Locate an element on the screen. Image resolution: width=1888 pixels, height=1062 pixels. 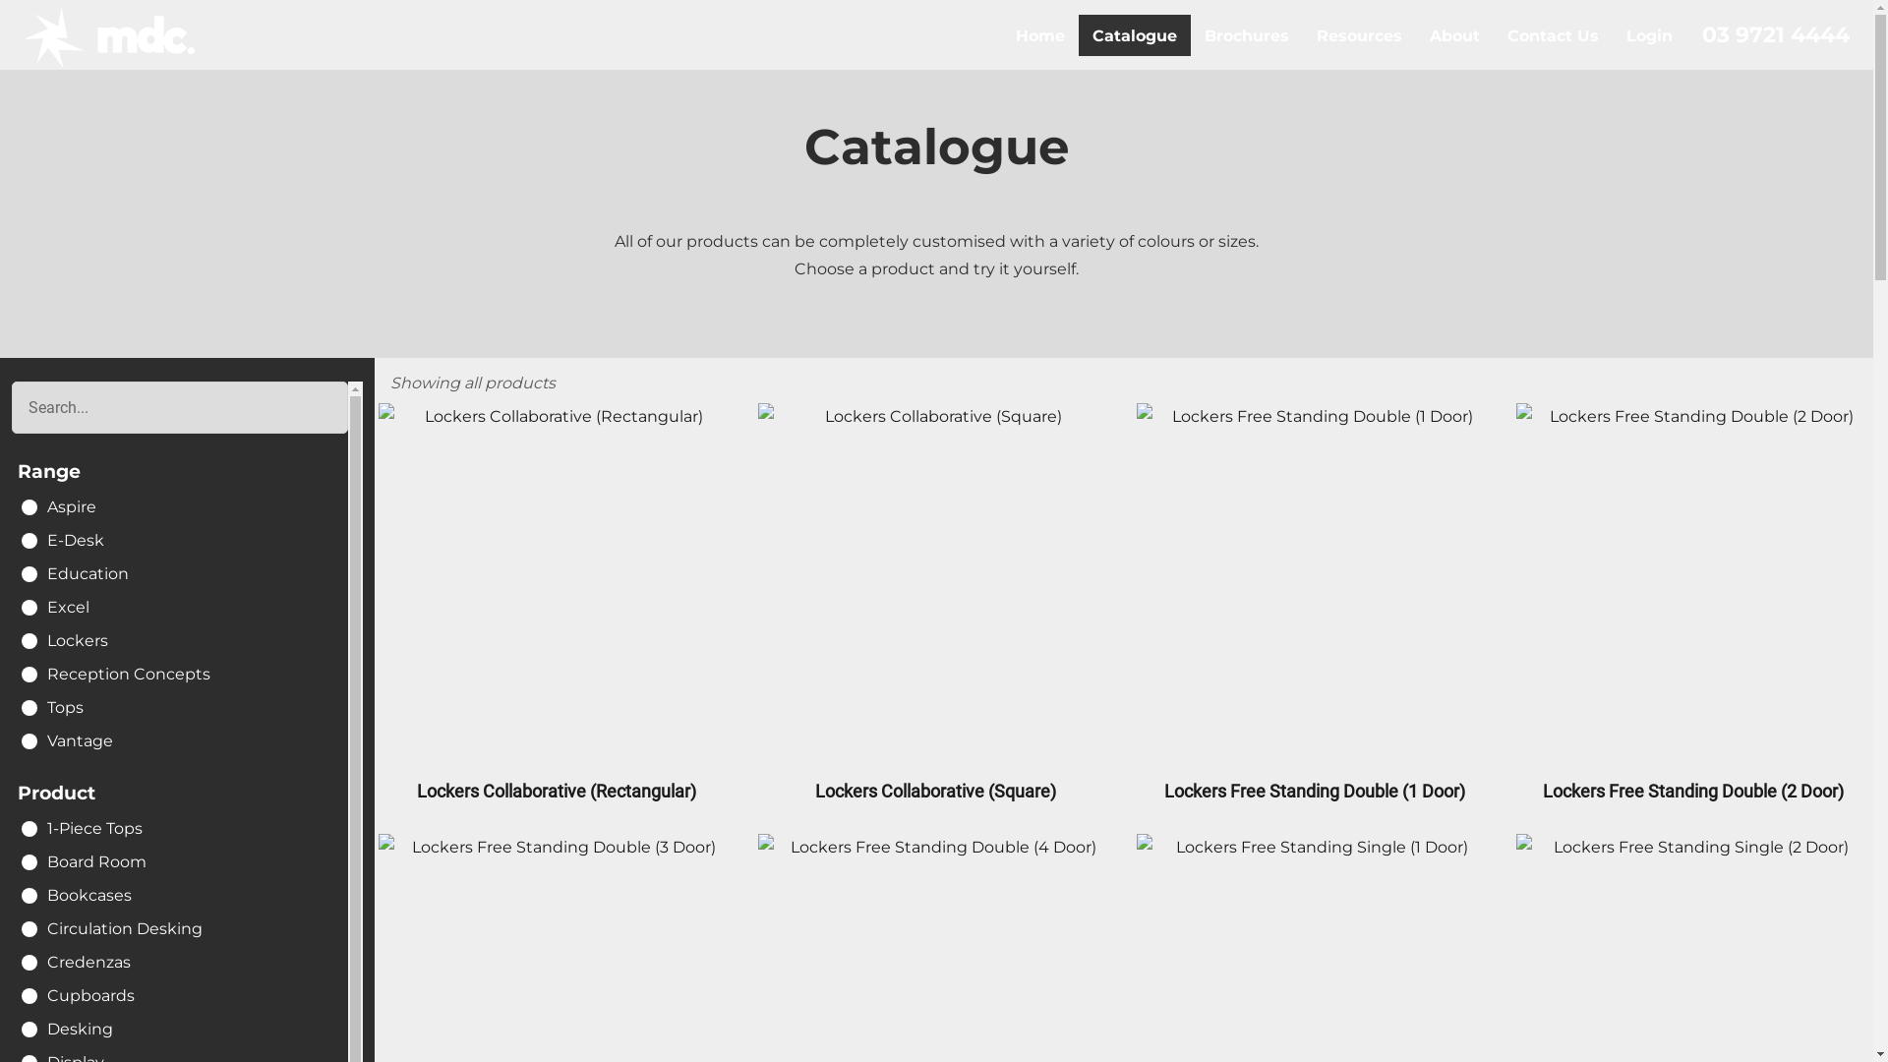
Brochures is located at coordinates (1247, 35).